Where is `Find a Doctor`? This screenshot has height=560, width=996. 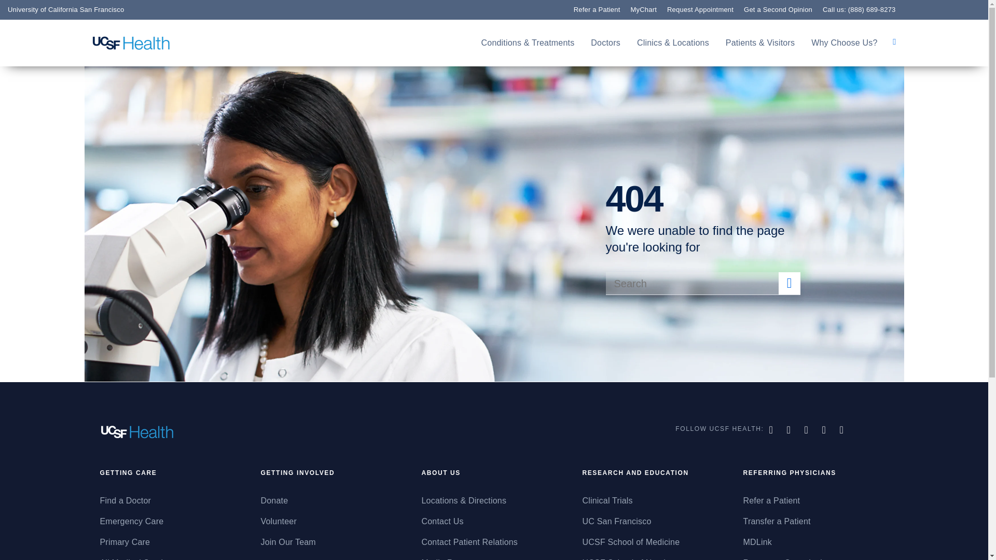
Find a Doctor is located at coordinates (74, 150).